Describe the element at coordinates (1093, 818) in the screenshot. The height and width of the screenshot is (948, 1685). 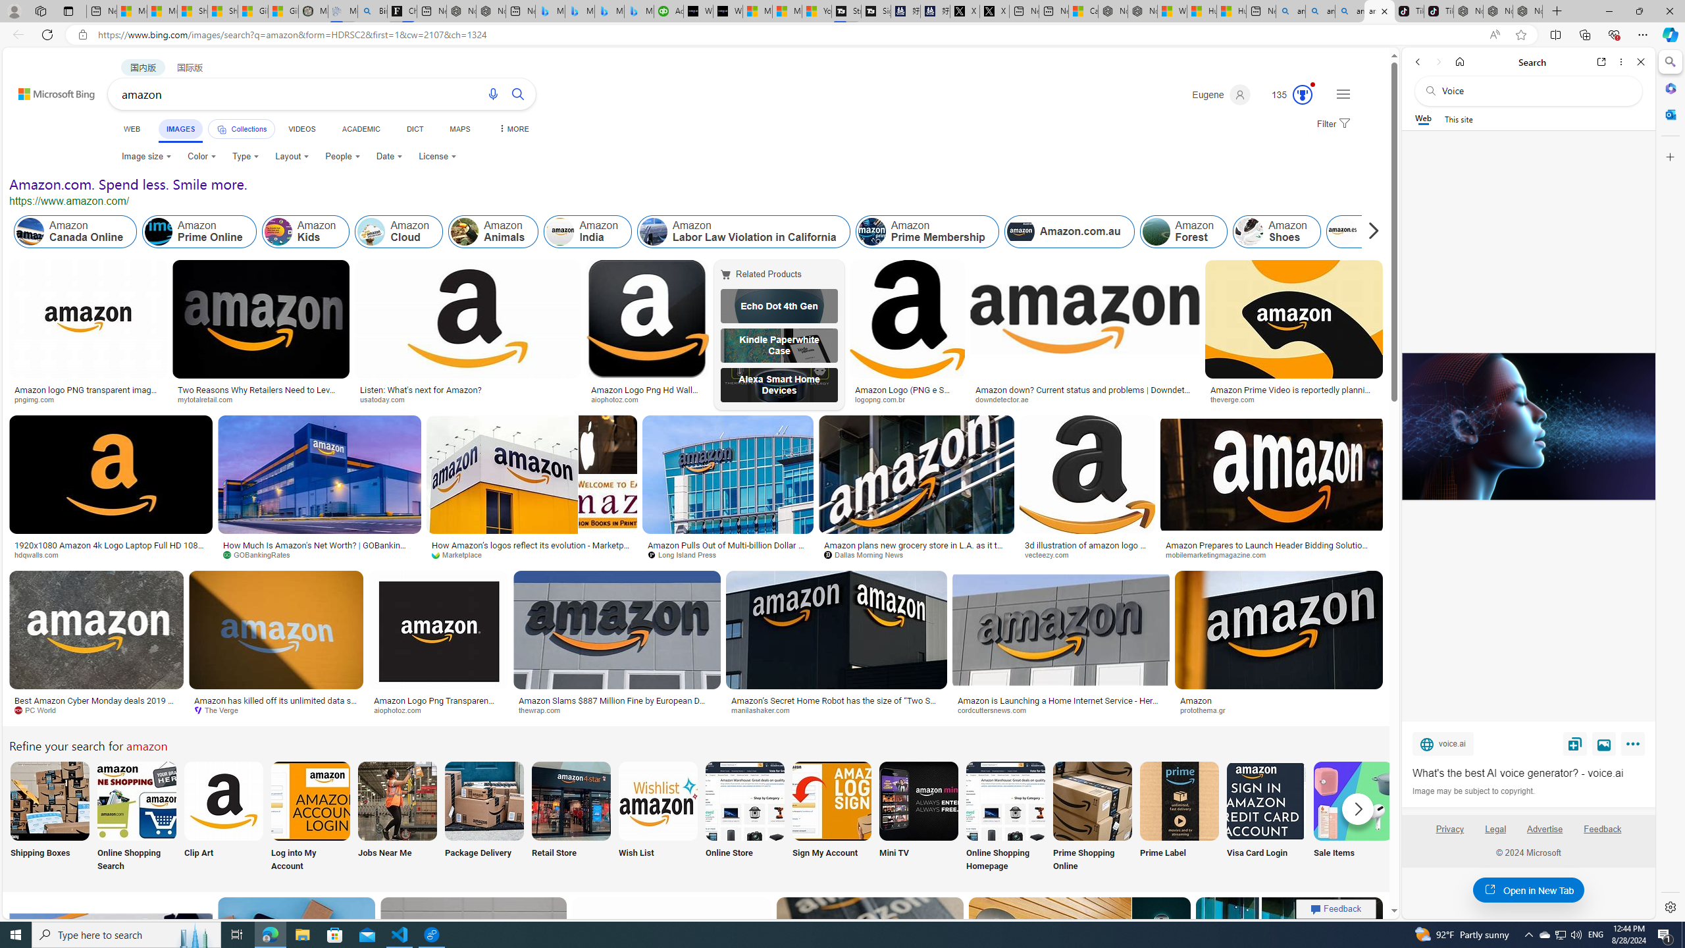
I see `Amazon Prime Shopping Online Prime Shopping Online` at that location.